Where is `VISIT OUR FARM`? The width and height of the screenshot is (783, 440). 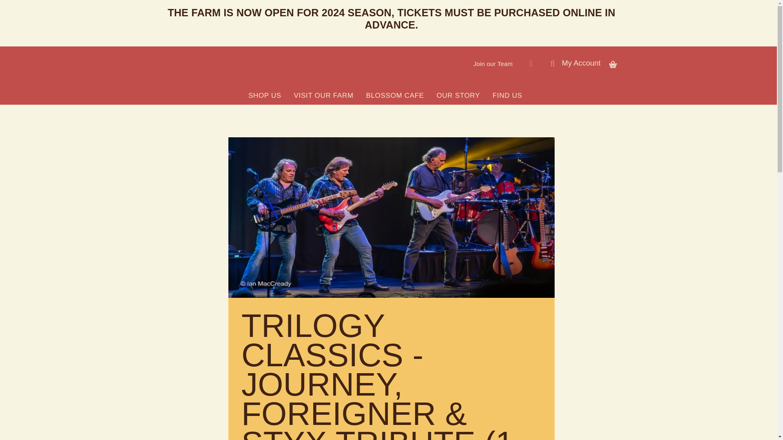 VISIT OUR FARM is located at coordinates (324, 95).